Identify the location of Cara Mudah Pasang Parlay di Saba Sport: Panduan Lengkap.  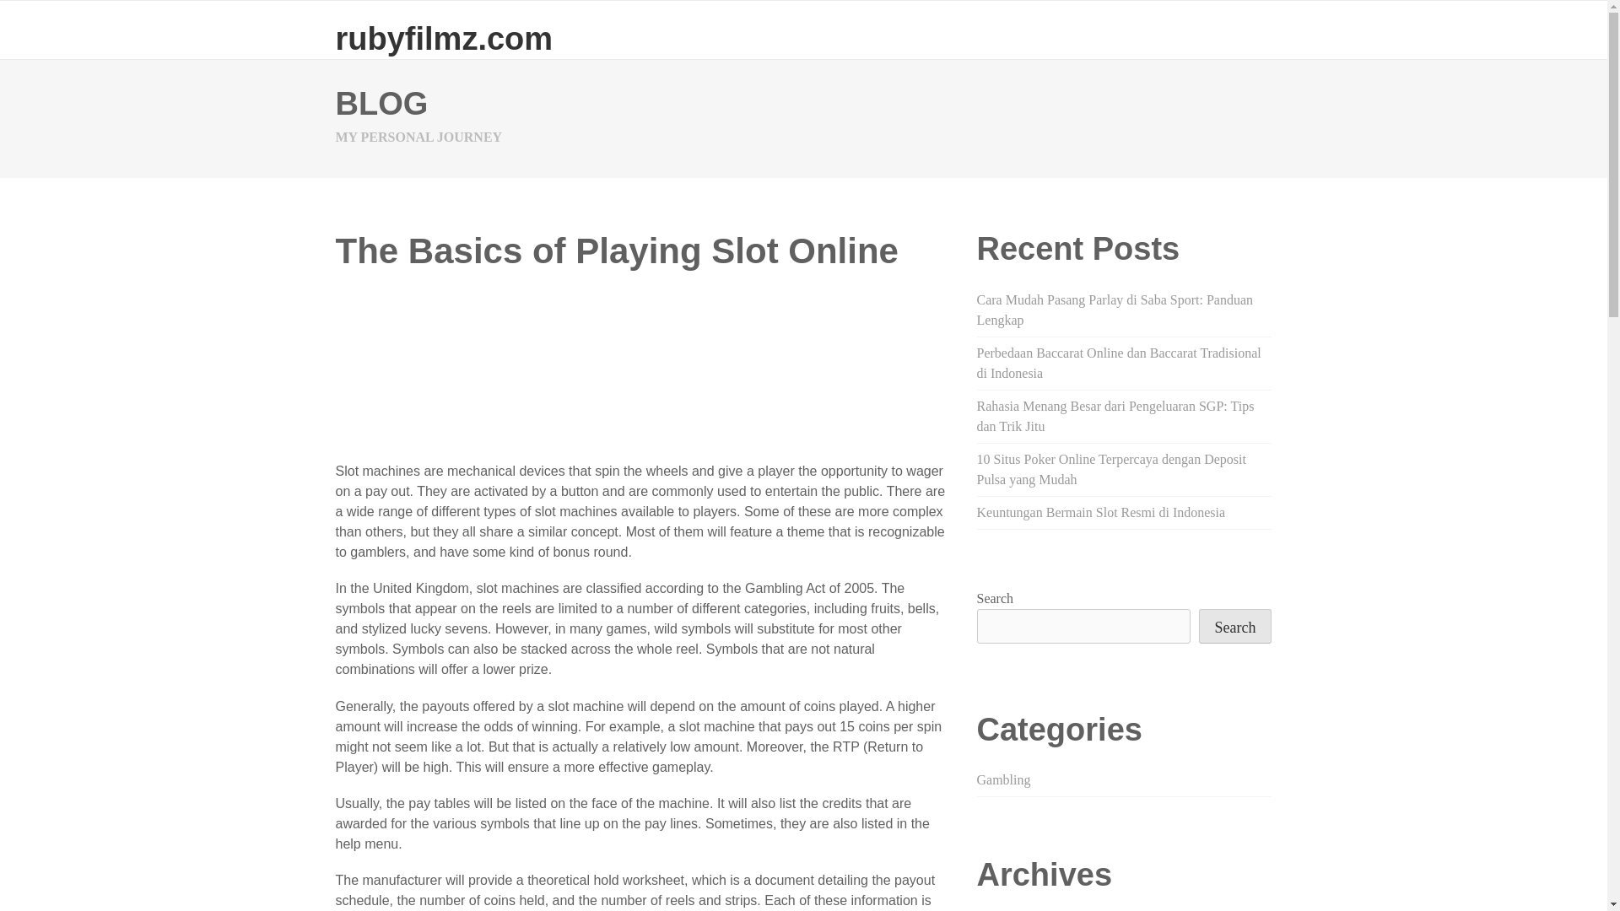
(1115, 309).